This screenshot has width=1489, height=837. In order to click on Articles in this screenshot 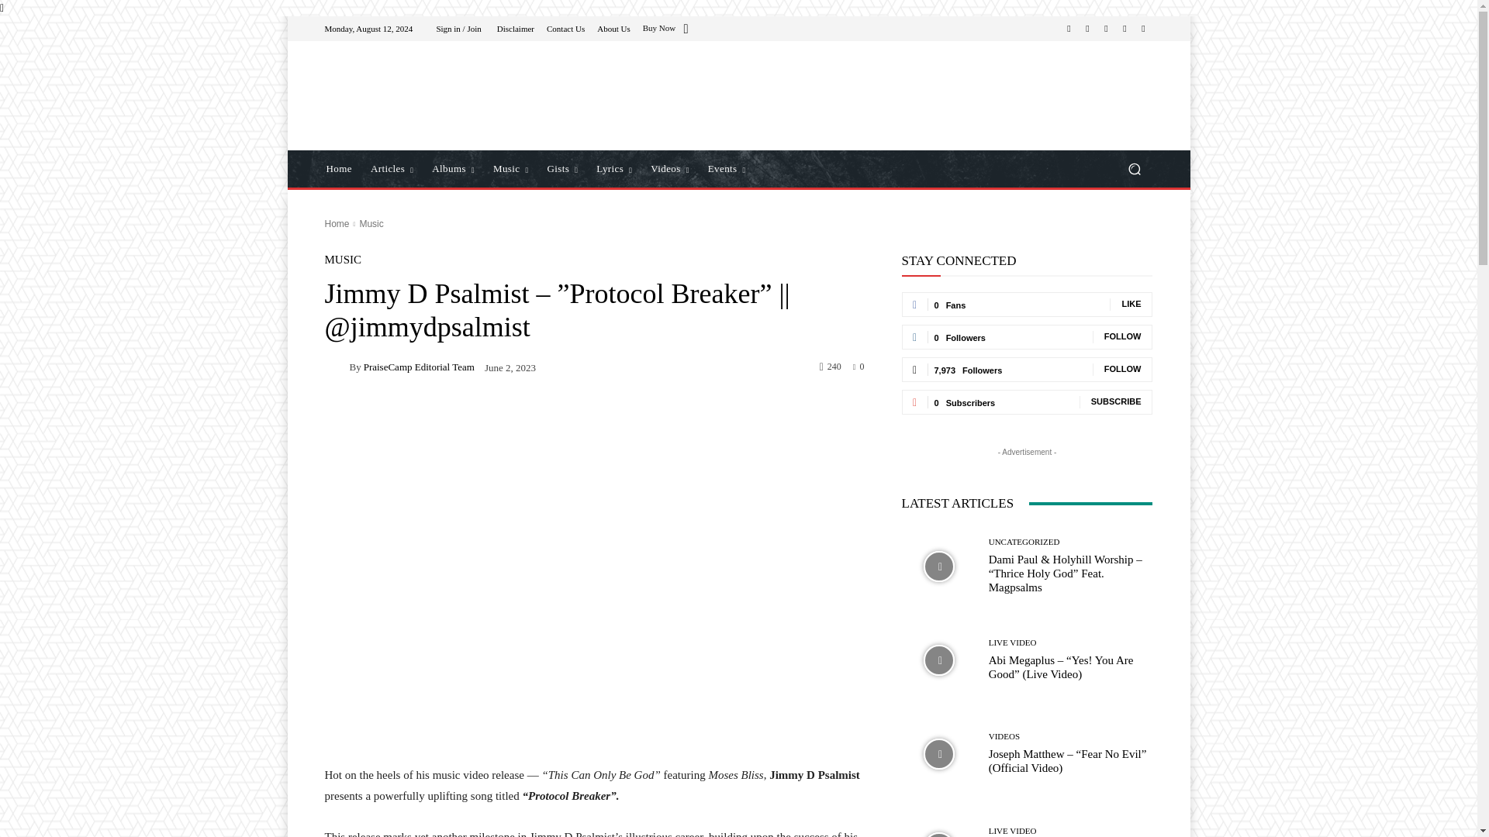, I will do `click(392, 169)`.